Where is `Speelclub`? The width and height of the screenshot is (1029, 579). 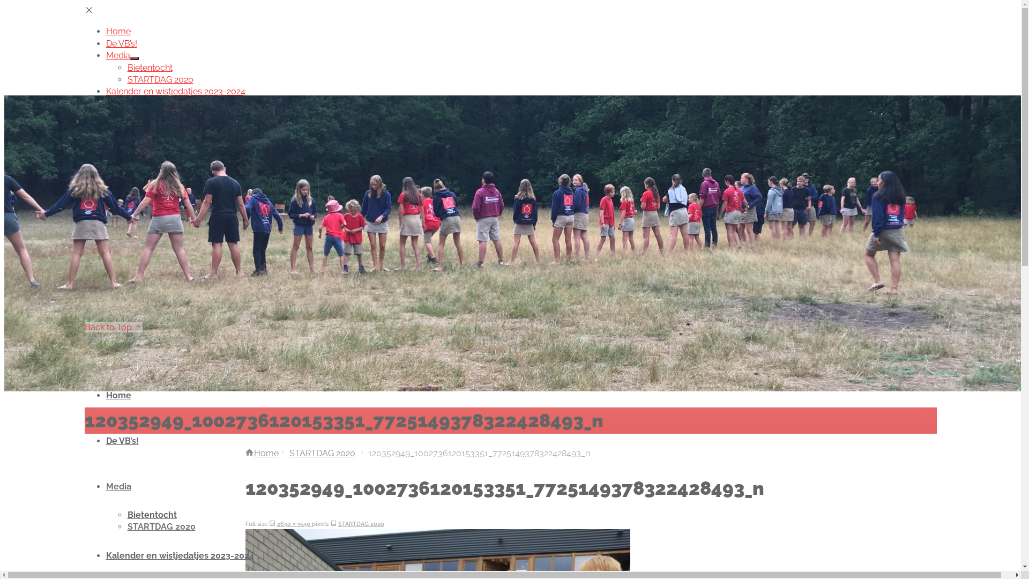
Speelclub is located at coordinates (148, 128).